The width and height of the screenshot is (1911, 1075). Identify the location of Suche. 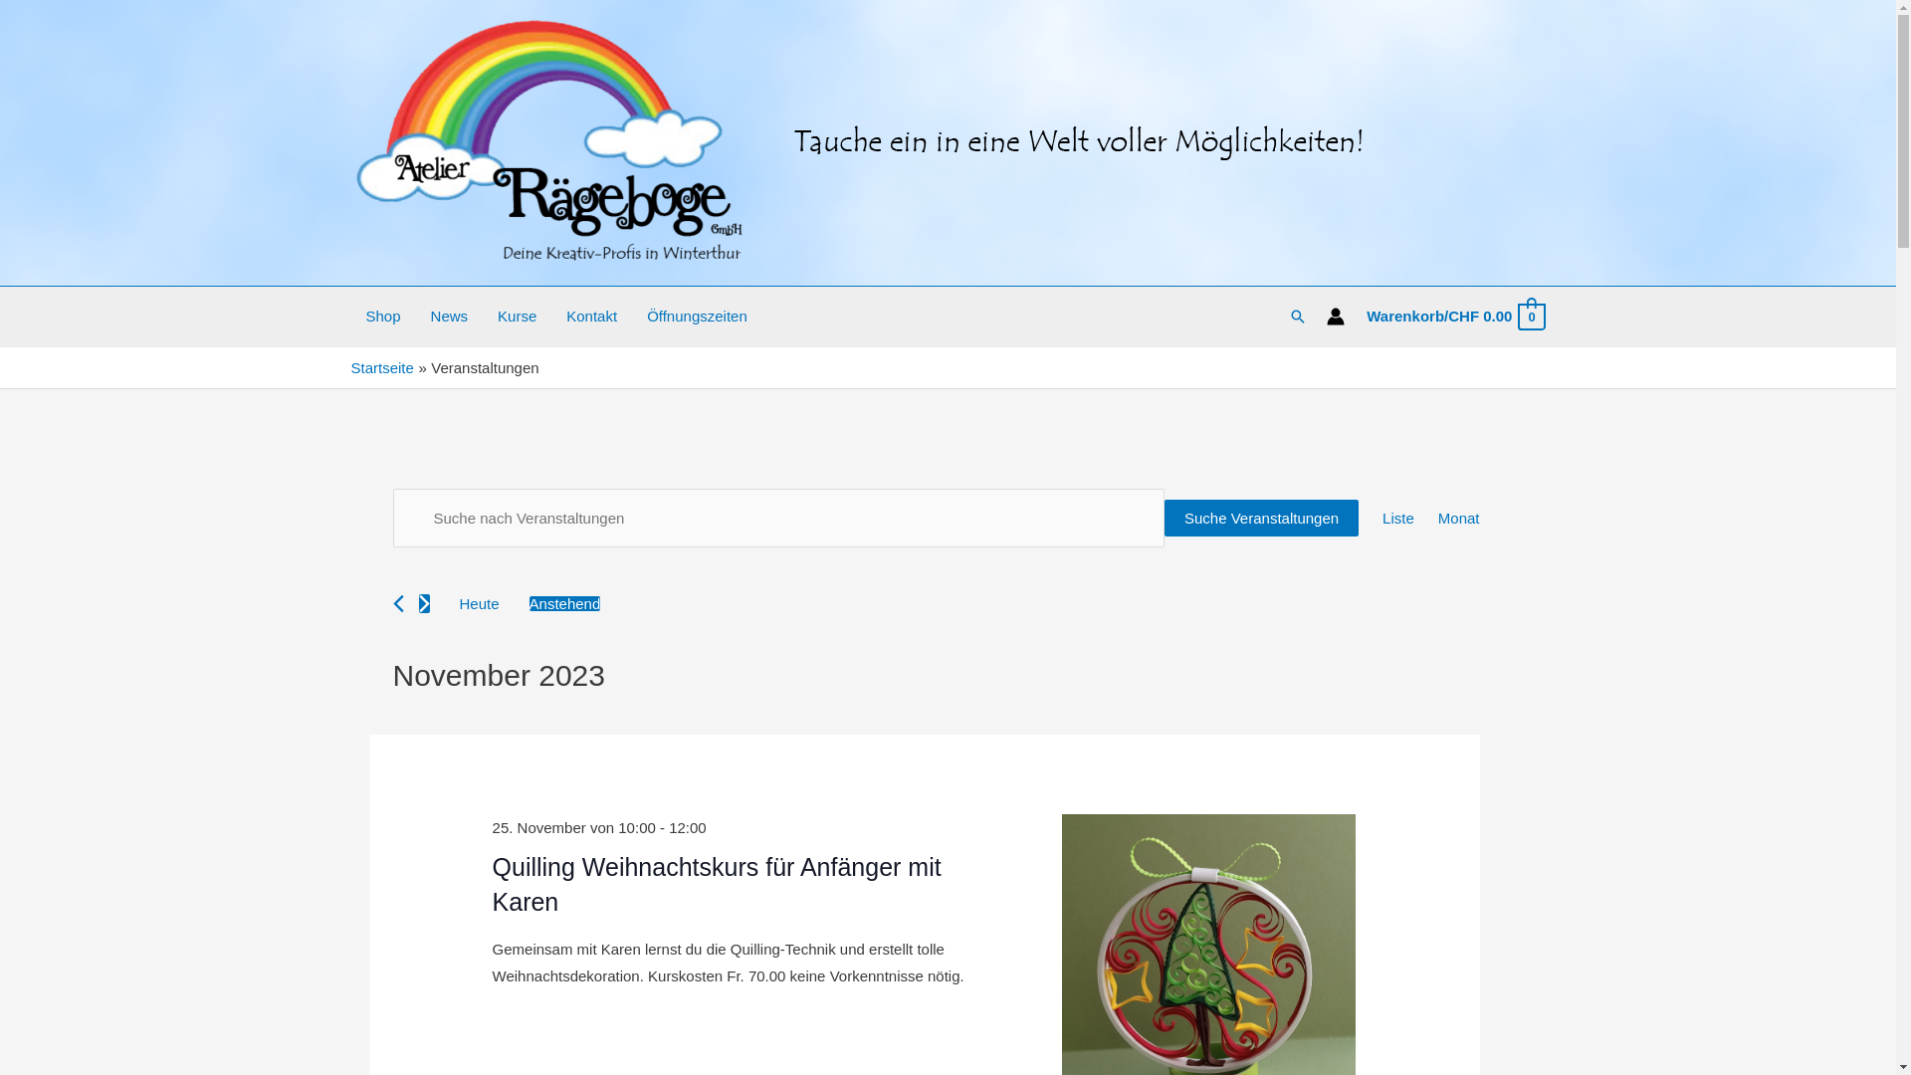
(1298, 317).